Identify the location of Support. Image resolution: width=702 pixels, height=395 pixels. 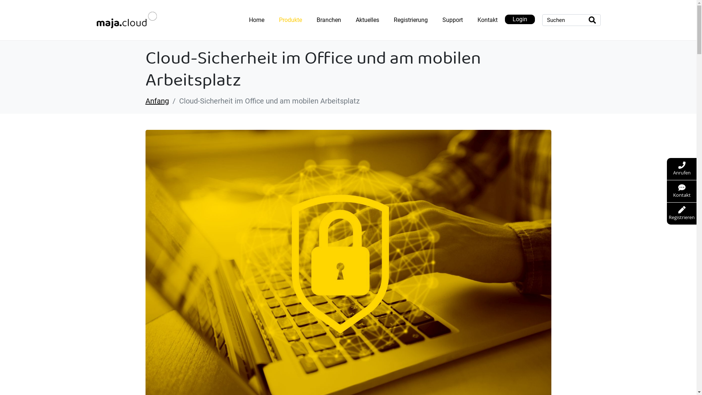
(453, 20).